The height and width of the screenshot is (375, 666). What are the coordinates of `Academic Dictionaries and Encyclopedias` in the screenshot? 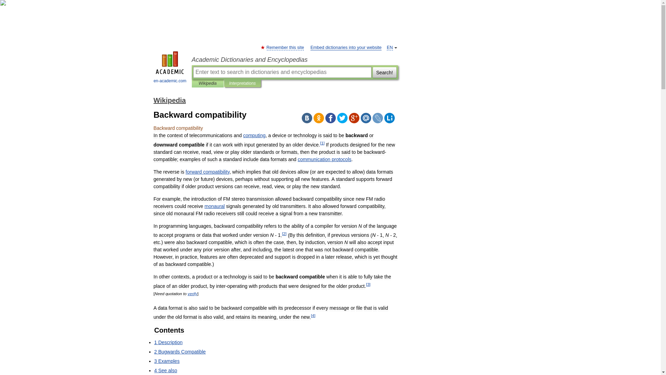 It's located at (294, 60).